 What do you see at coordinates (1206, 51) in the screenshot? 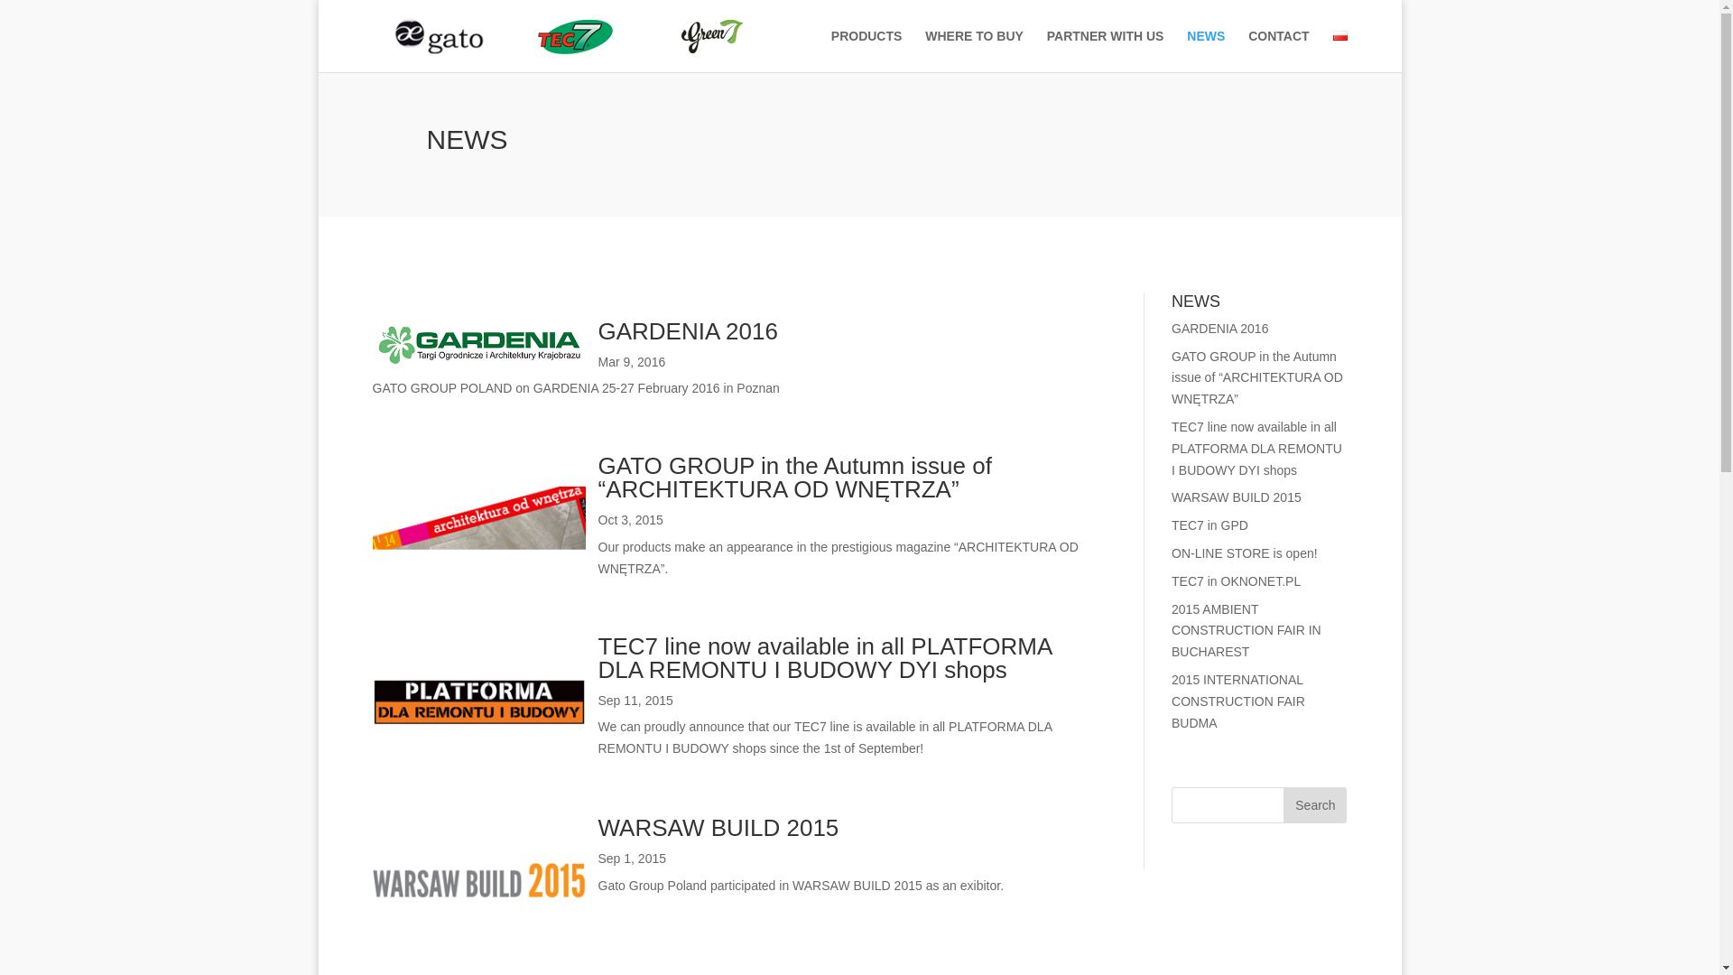
I see `NEWS` at bounding box center [1206, 51].